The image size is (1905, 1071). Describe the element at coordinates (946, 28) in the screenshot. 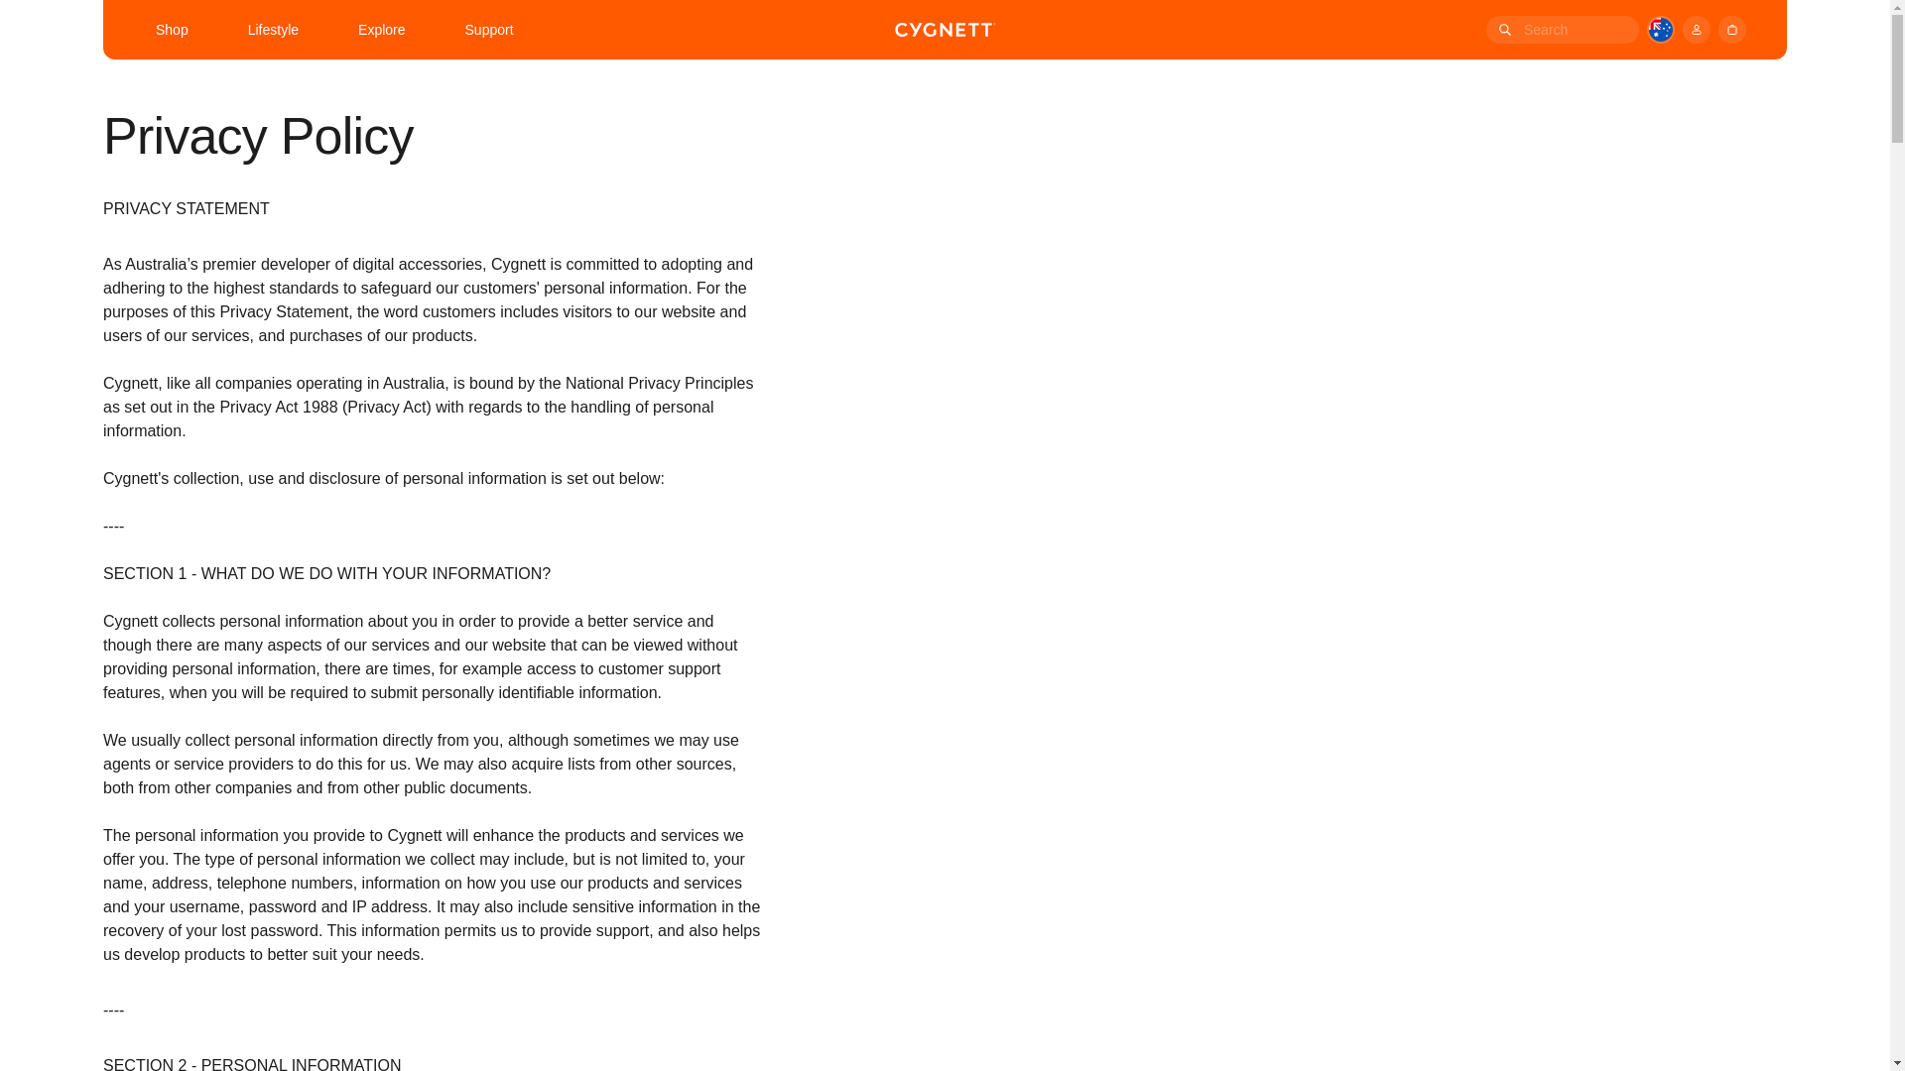

I see `Cygnett` at that location.